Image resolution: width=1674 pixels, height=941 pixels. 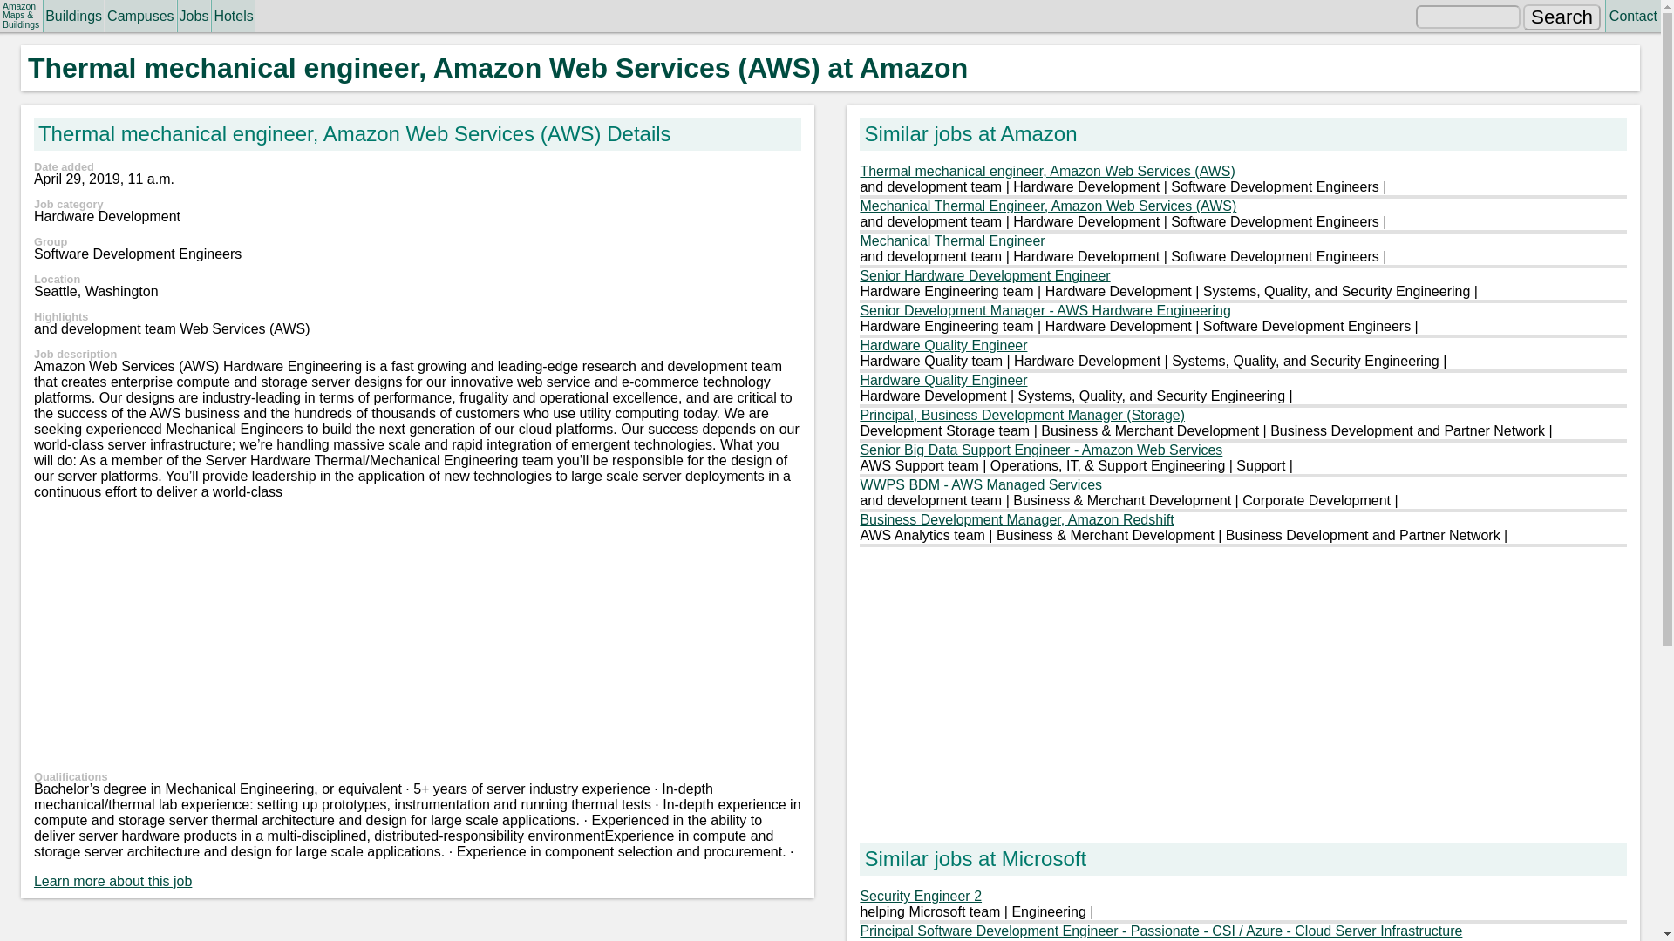 What do you see at coordinates (1041, 450) in the screenshot?
I see `Senior Big Data Support Engineer - Amazon Web Services` at bounding box center [1041, 450].